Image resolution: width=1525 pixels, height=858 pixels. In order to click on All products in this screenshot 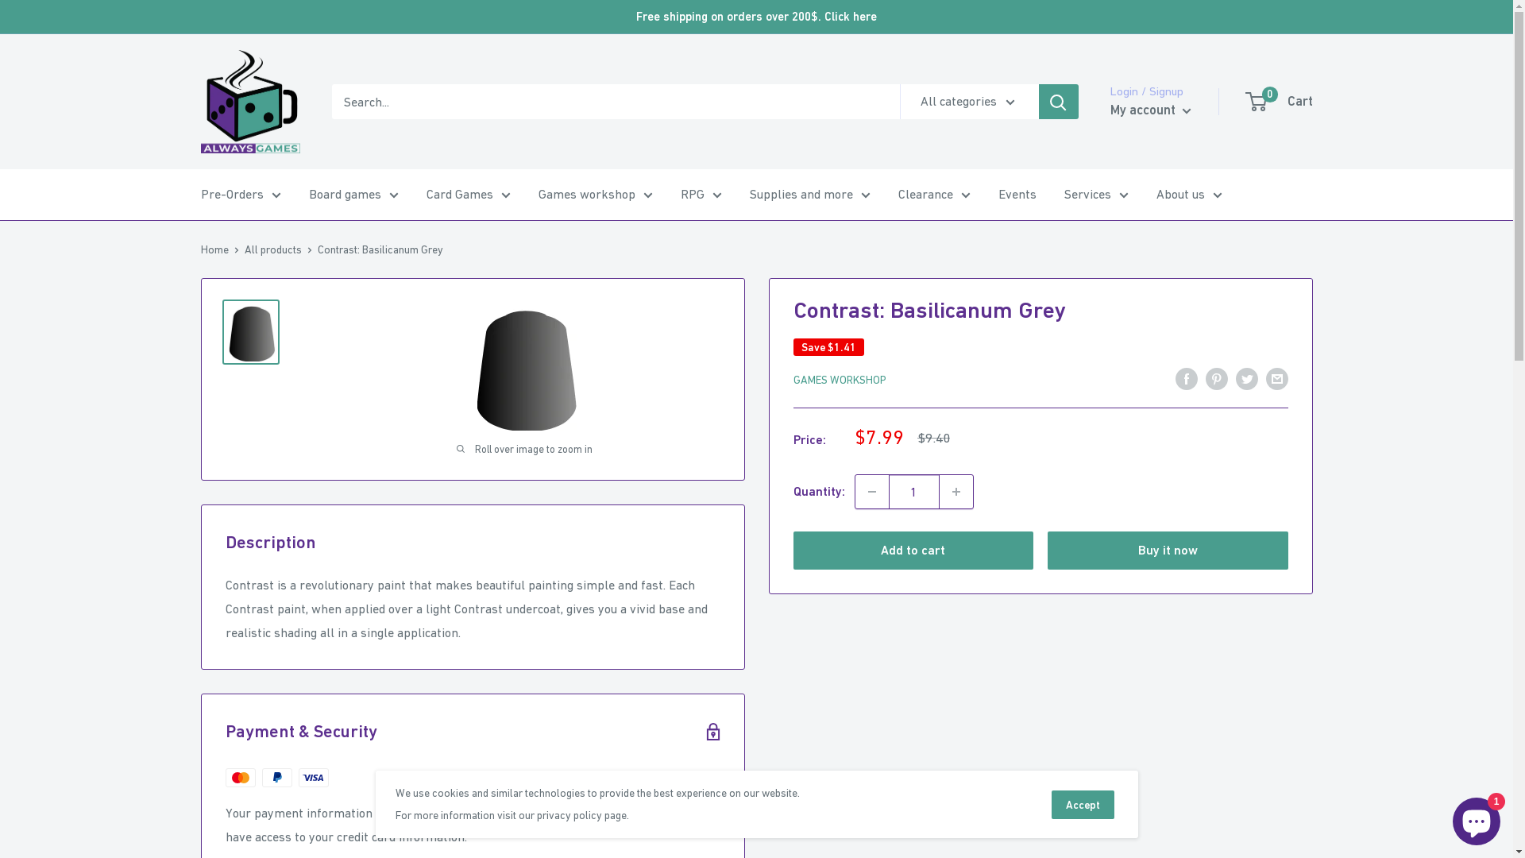, I will do `click(273, 249)`.